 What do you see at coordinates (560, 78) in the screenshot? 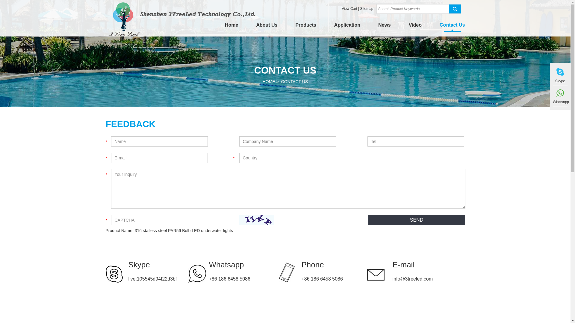
I see `Skype` at bounding box center [560, 78].